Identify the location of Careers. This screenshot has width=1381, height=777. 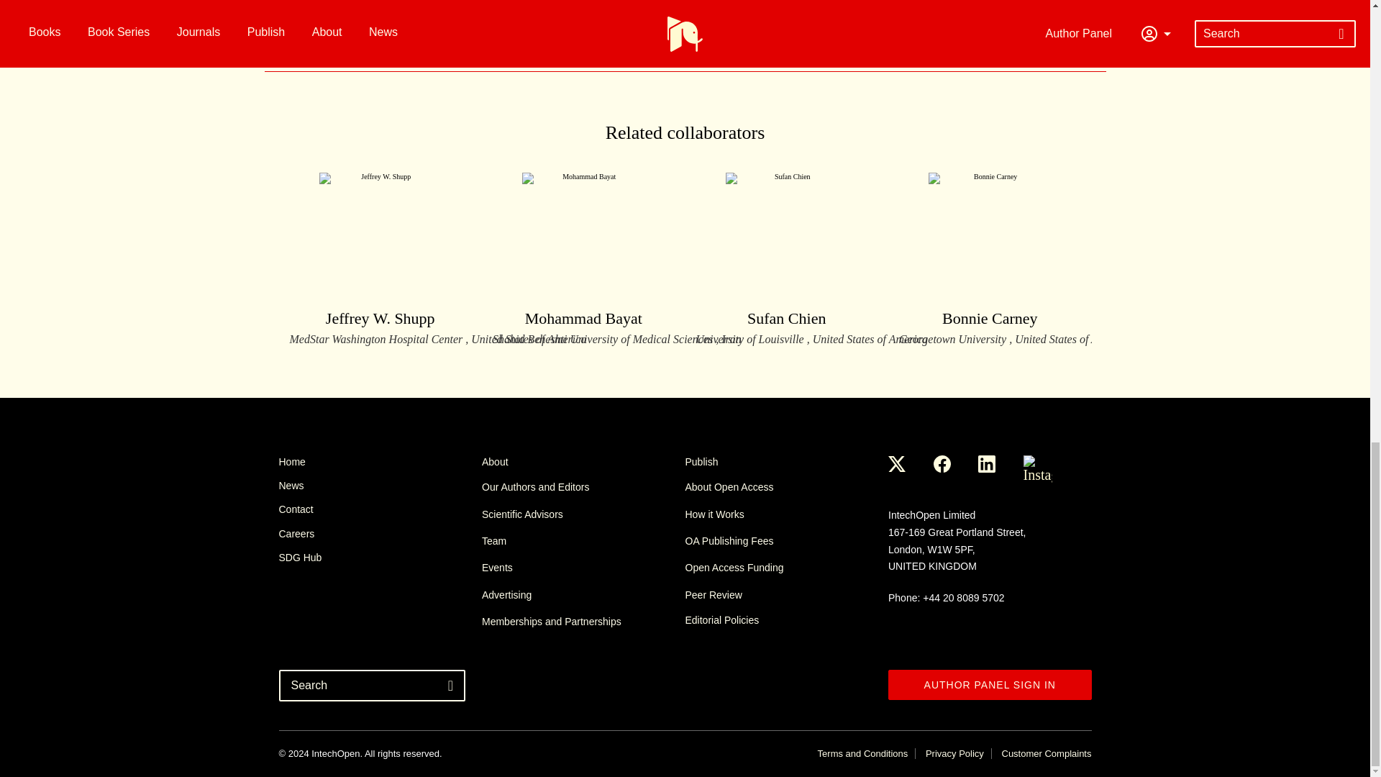
(380, 534).